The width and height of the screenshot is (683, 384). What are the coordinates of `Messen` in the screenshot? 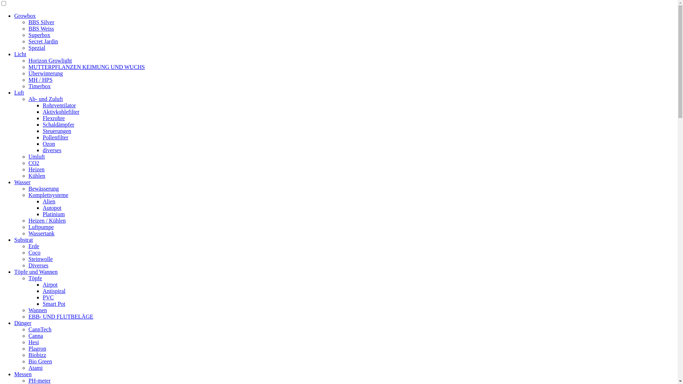 It's located at (23, 374).